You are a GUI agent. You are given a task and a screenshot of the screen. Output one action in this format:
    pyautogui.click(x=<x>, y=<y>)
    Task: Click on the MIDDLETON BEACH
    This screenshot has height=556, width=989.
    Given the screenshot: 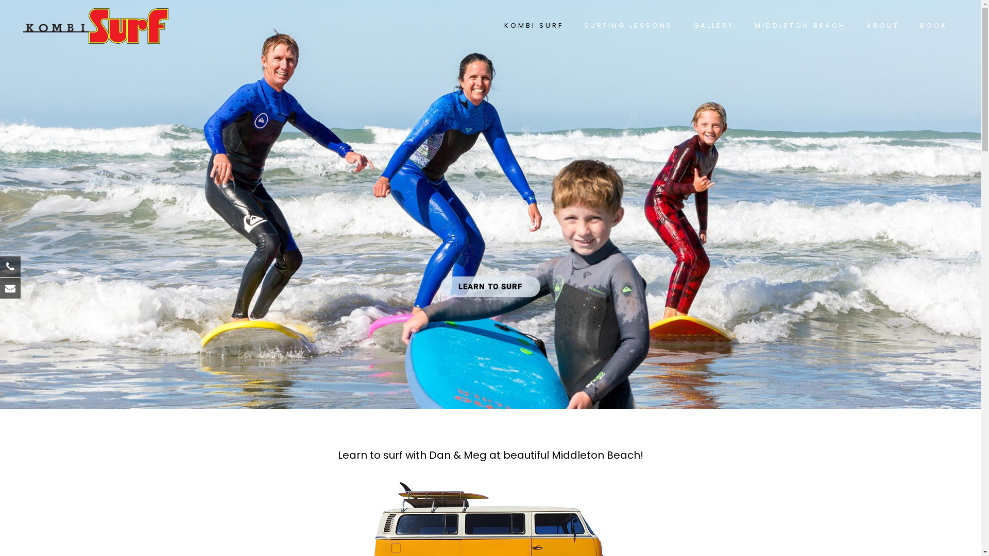 What is the action you would take?
    pyautogui.click(x=800, y=26)
    